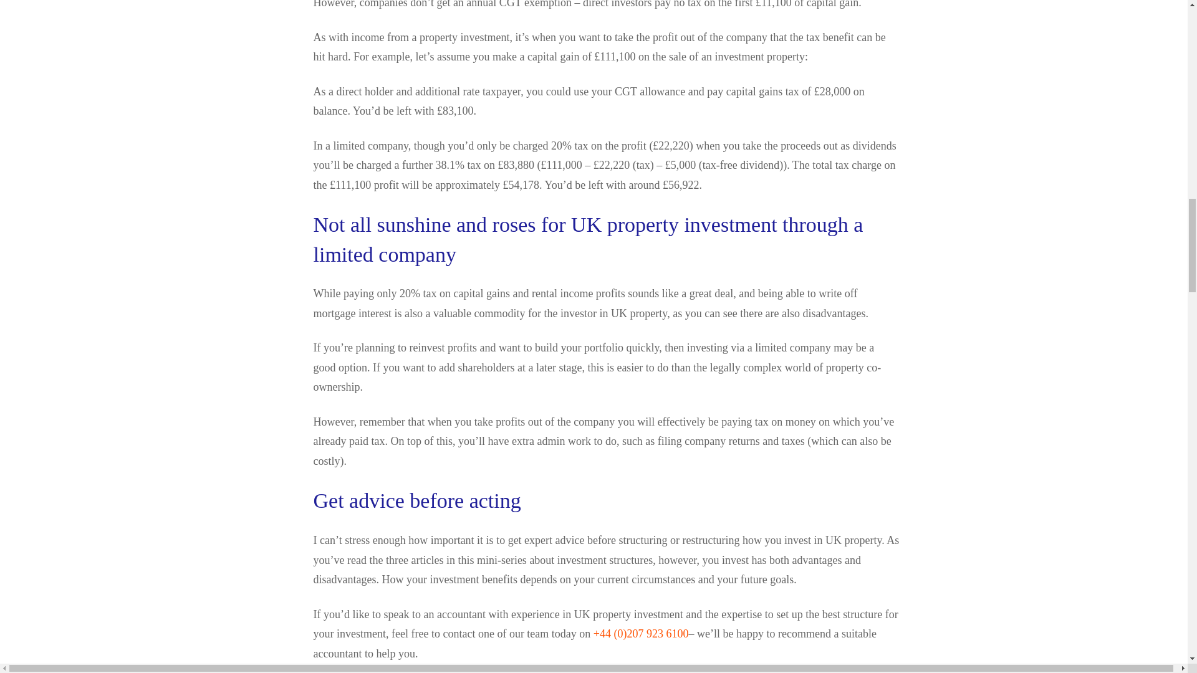 The height and width of the screenshot is (673, 1197). Describe the element at coordinates (641, 633) in the screenshot. I see `Call with 8x8` at that location.